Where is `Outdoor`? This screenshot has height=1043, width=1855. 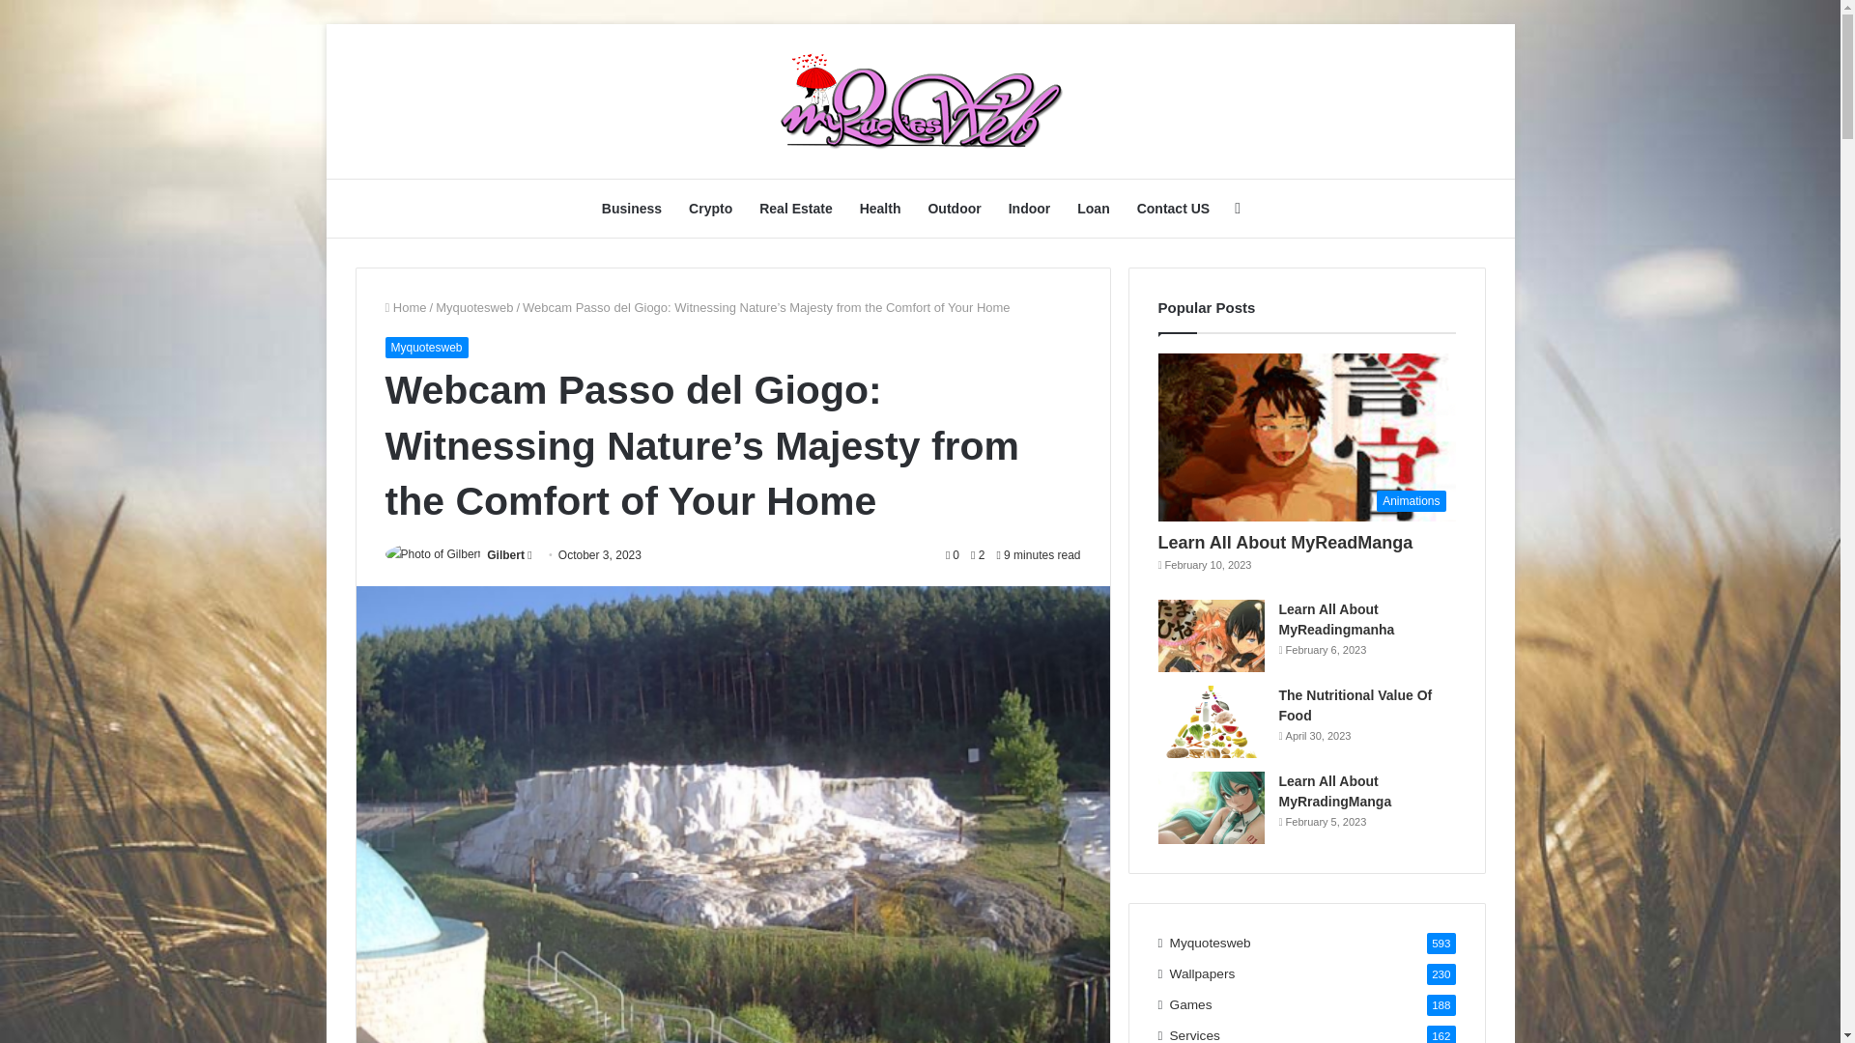
Outdoor is located at coordinates (955, 209).